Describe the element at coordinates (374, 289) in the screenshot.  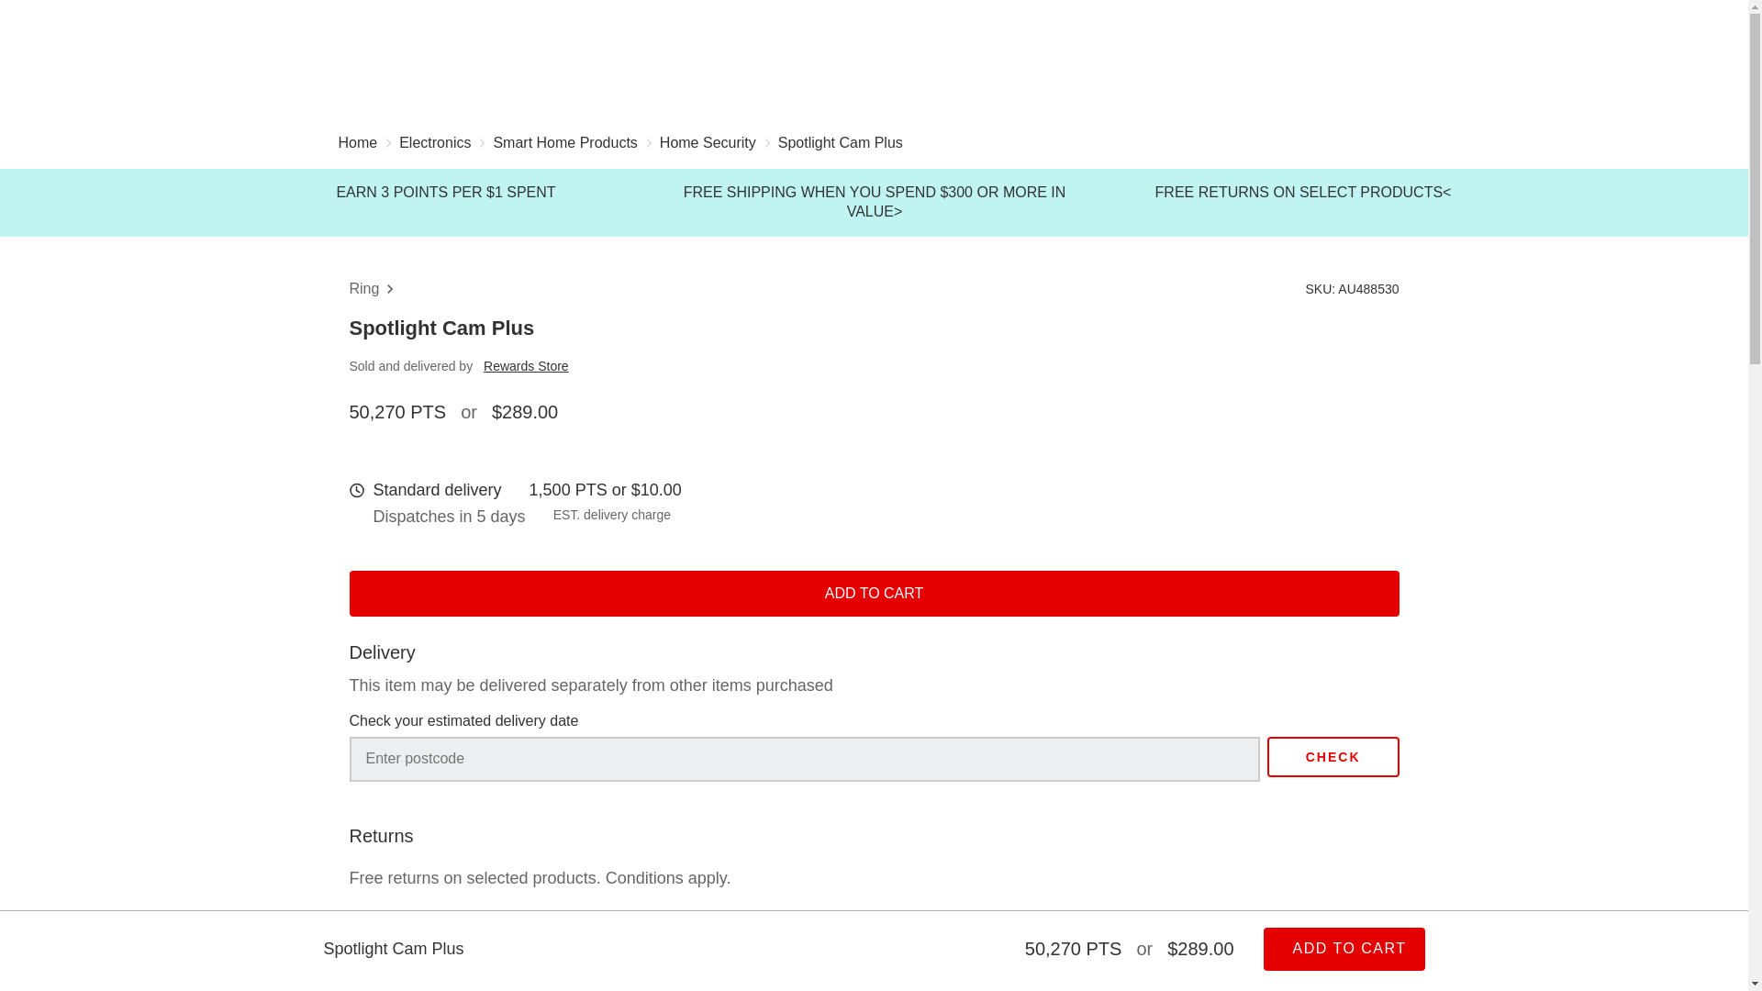
I see `Ring` at that location.